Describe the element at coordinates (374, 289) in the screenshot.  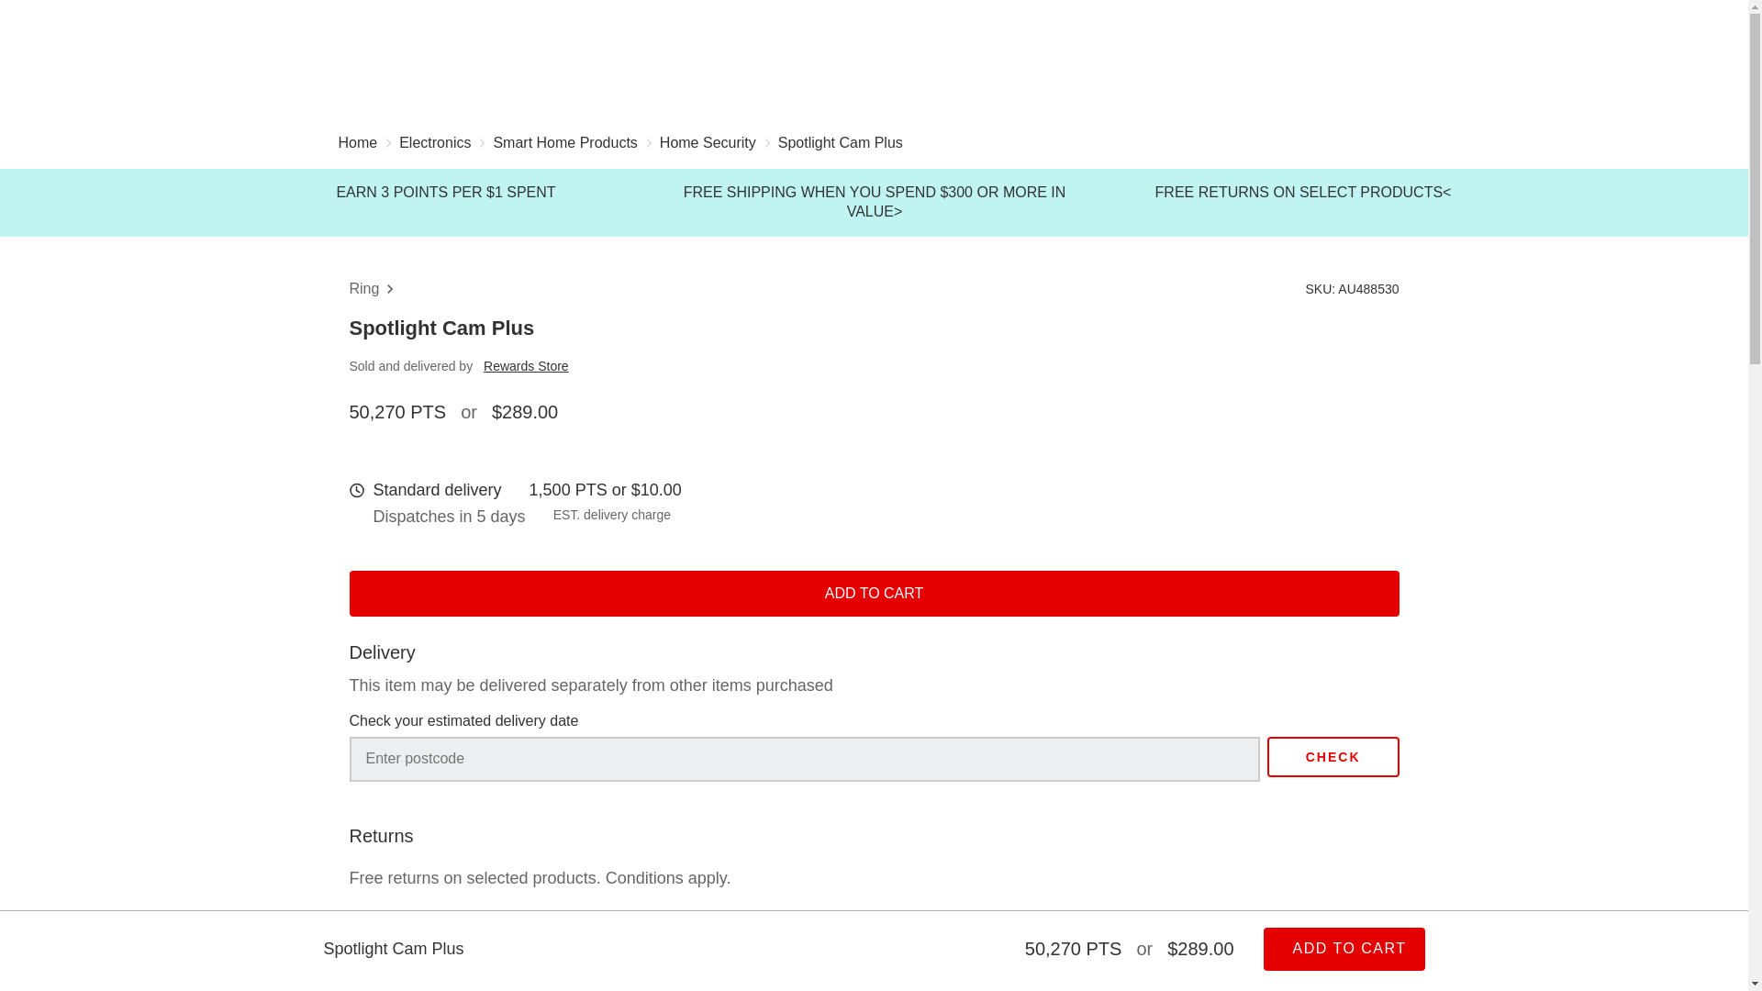
I see `Ring` at that location.